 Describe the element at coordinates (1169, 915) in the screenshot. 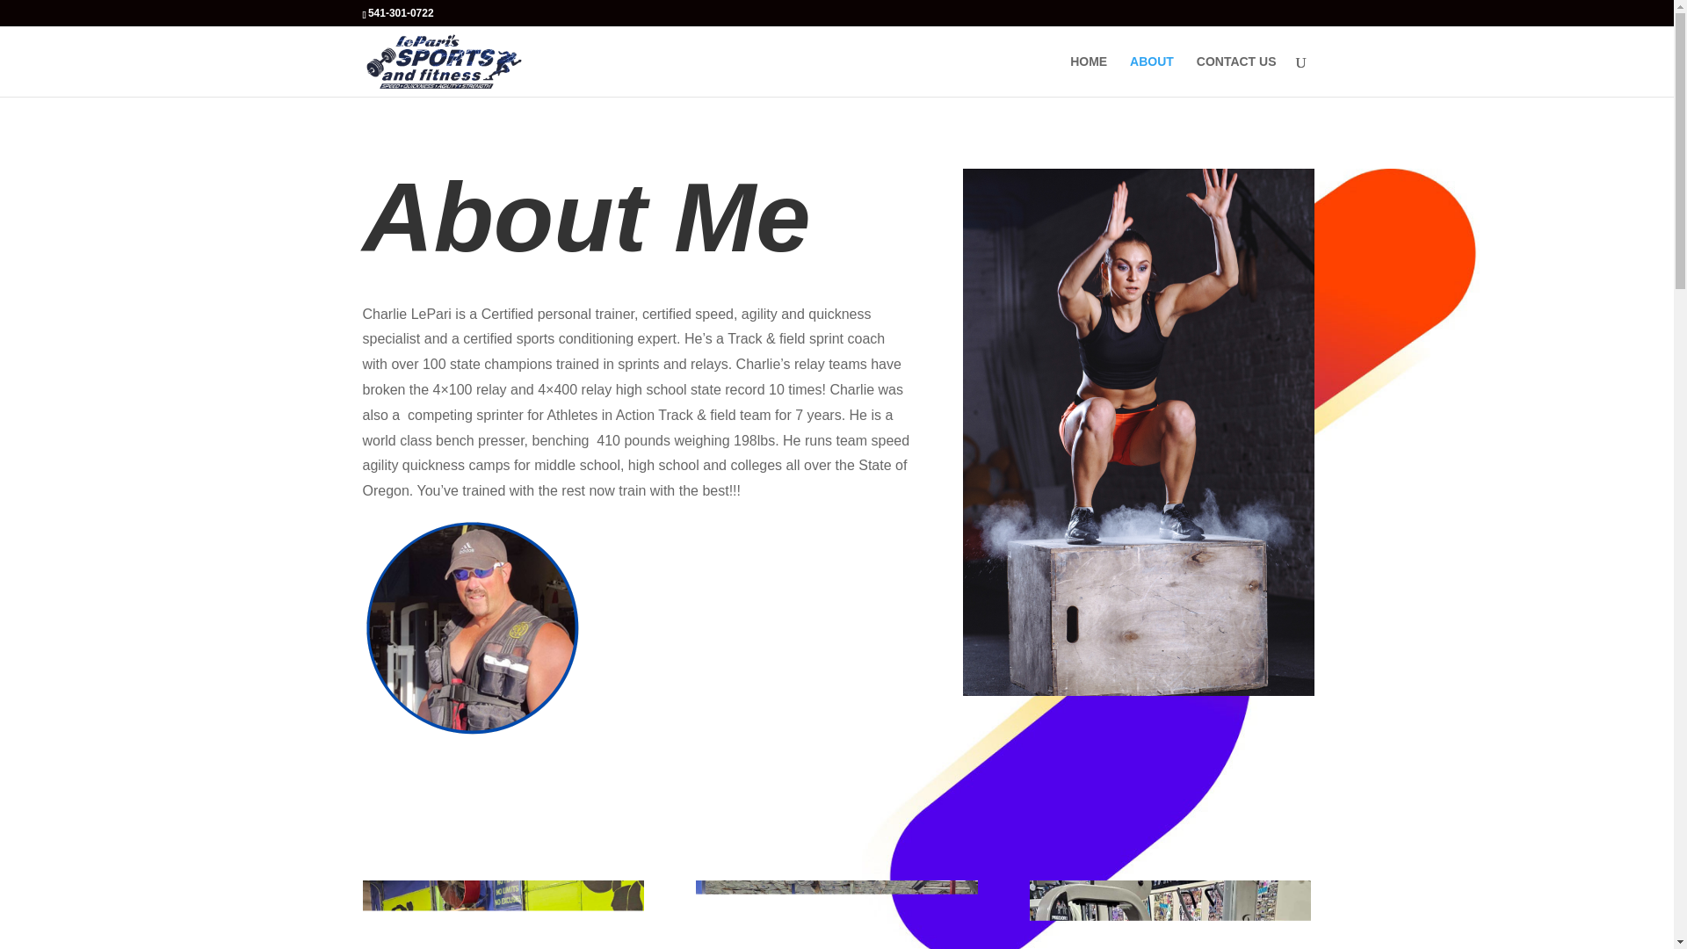

I see `Bar-Dip` at that location.